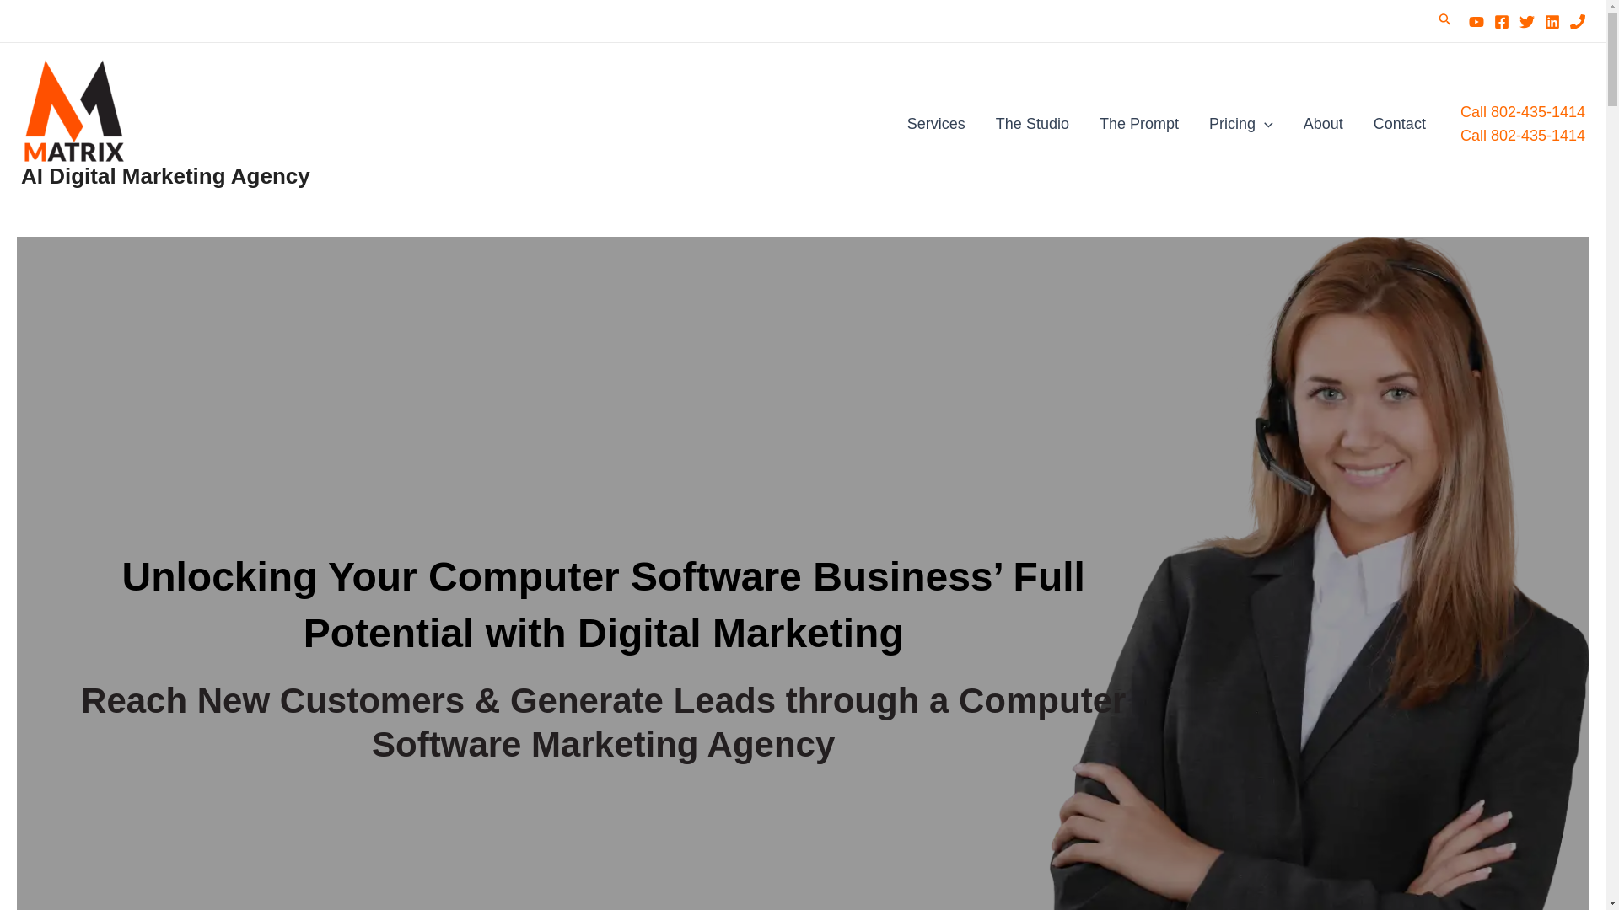  Describe the element at coordinates (1241, 123) in the screenshot. I see `Pricing` at that location.